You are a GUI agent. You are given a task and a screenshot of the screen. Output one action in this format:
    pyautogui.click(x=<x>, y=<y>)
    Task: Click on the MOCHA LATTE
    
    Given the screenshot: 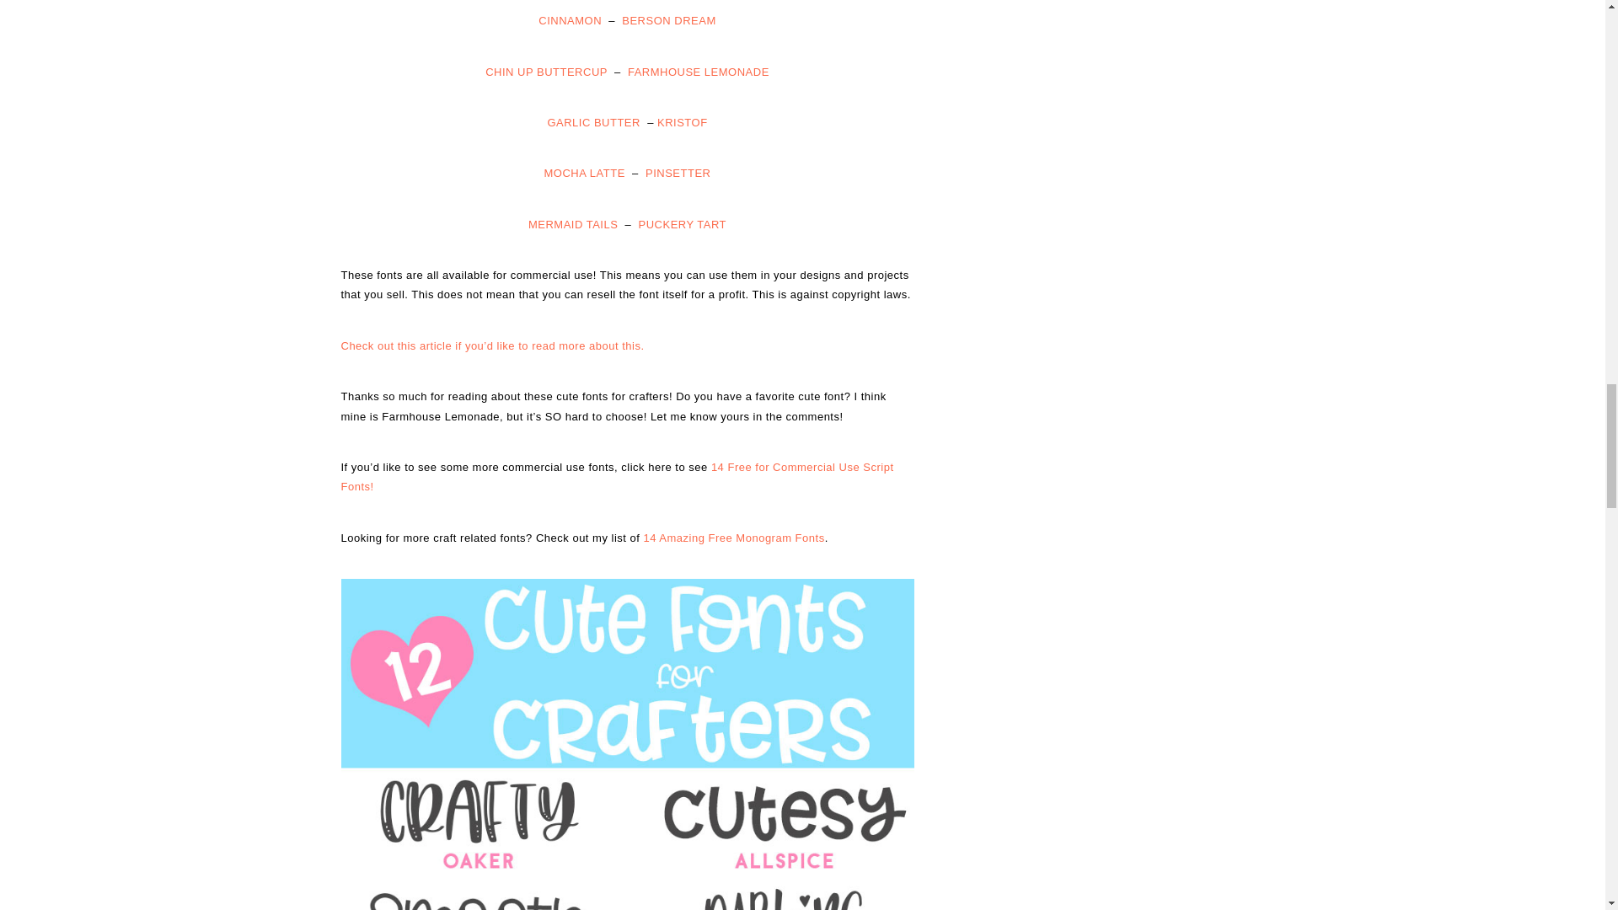 What is the action you would take?
    pyautogui.click(x=584, y=172)
    